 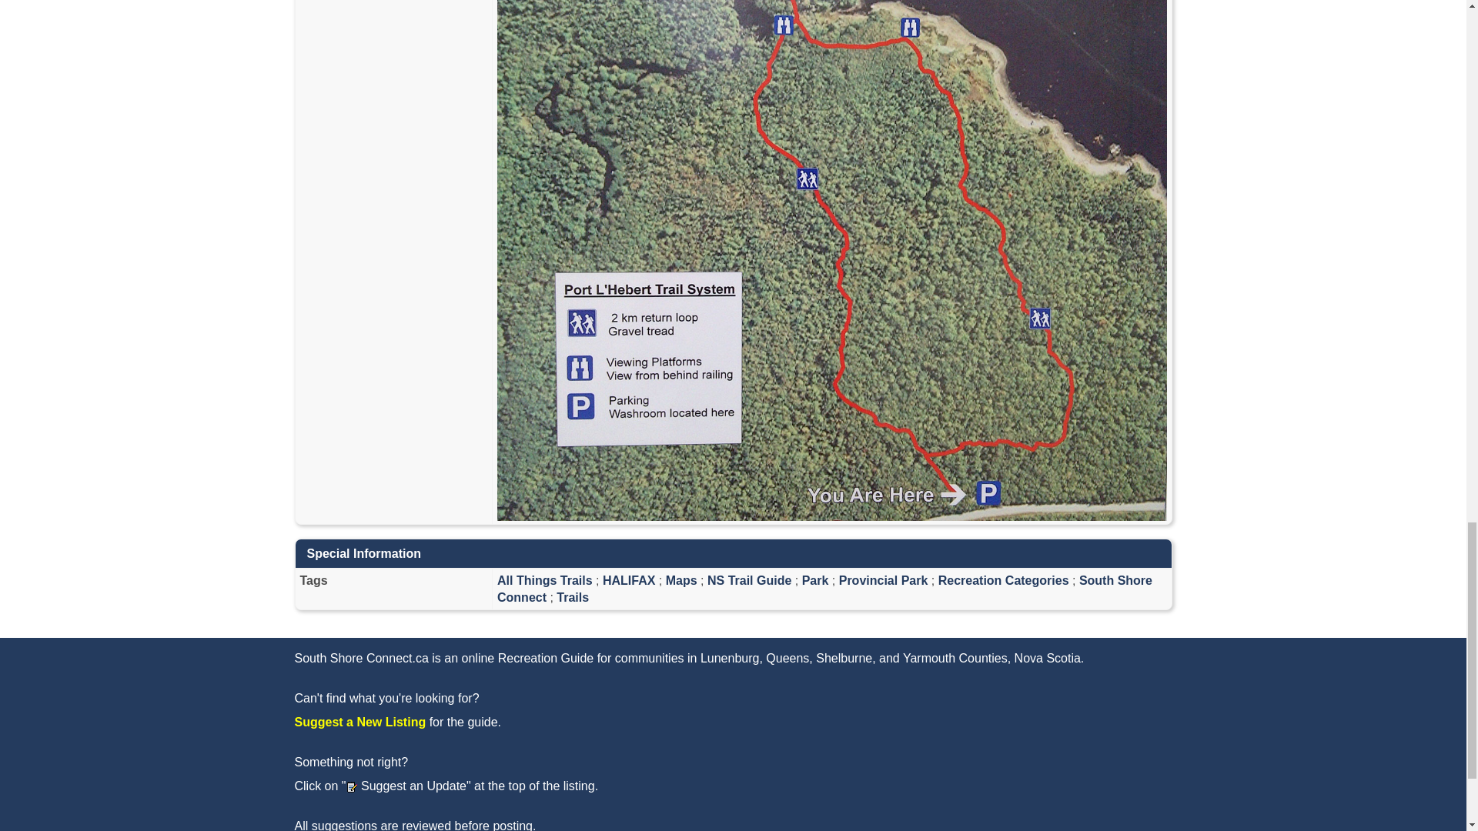 What do you see at coordinates (682, 580) in the screenshot?
I see `Maps` at bounding box center [682, 580].